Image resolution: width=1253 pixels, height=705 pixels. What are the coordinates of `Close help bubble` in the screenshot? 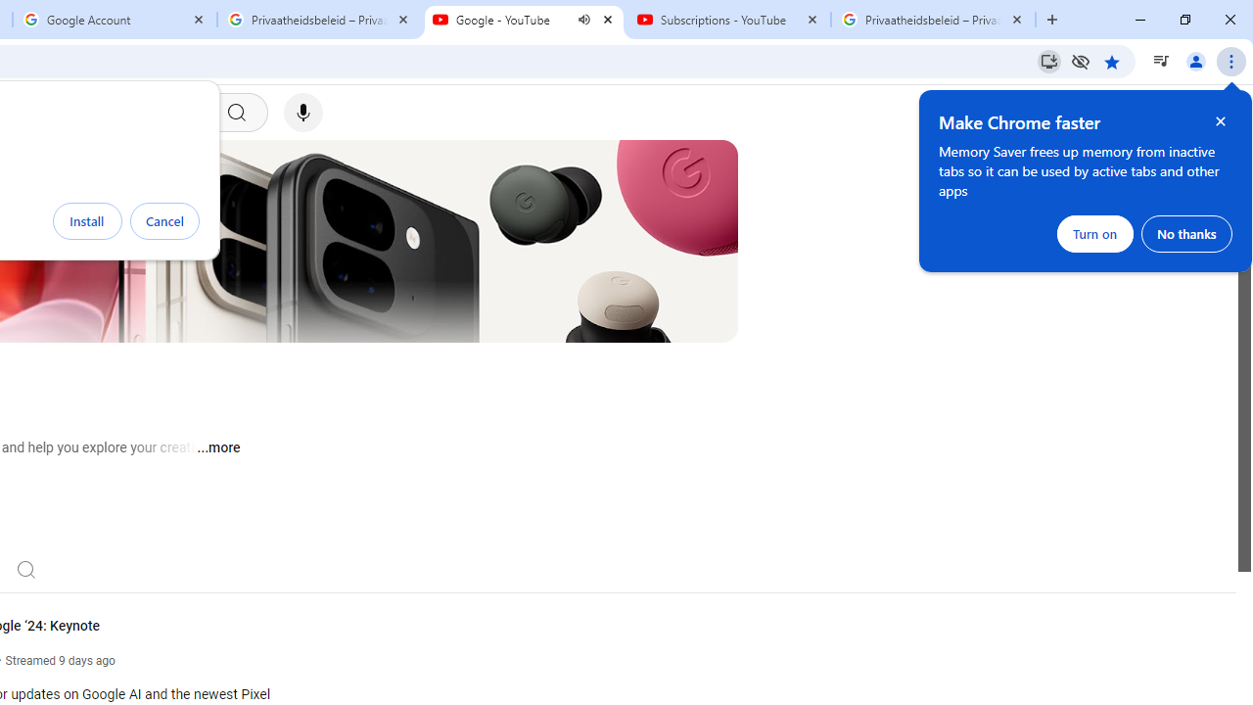 It's located at (1221, 121).